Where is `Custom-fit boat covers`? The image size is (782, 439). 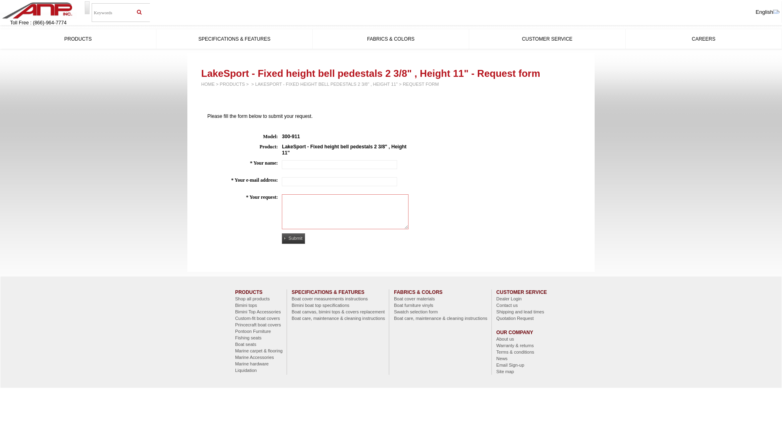
Custom-fit boat covers is located at coordinates (259, 318).